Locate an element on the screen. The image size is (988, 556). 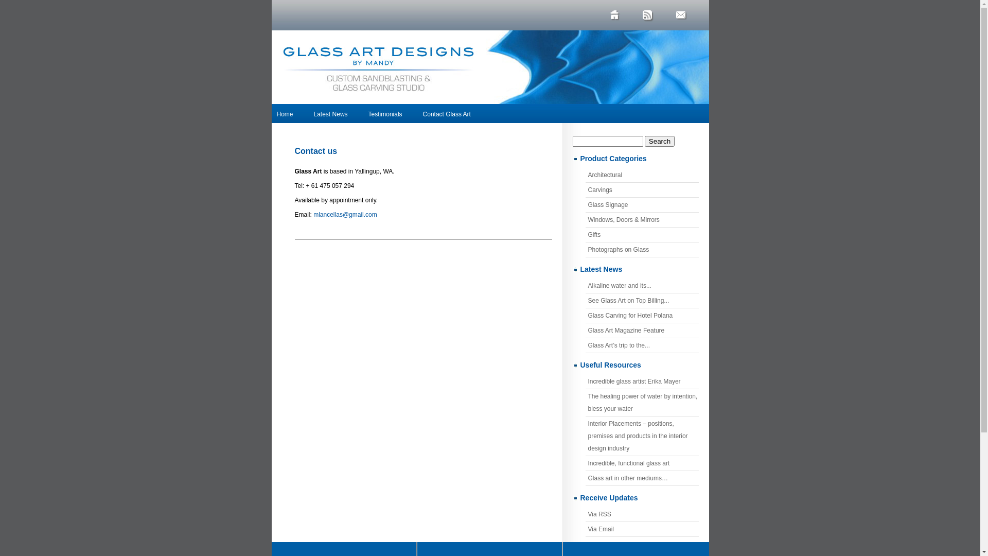
Via RSS is located at coordinates (642, 514).